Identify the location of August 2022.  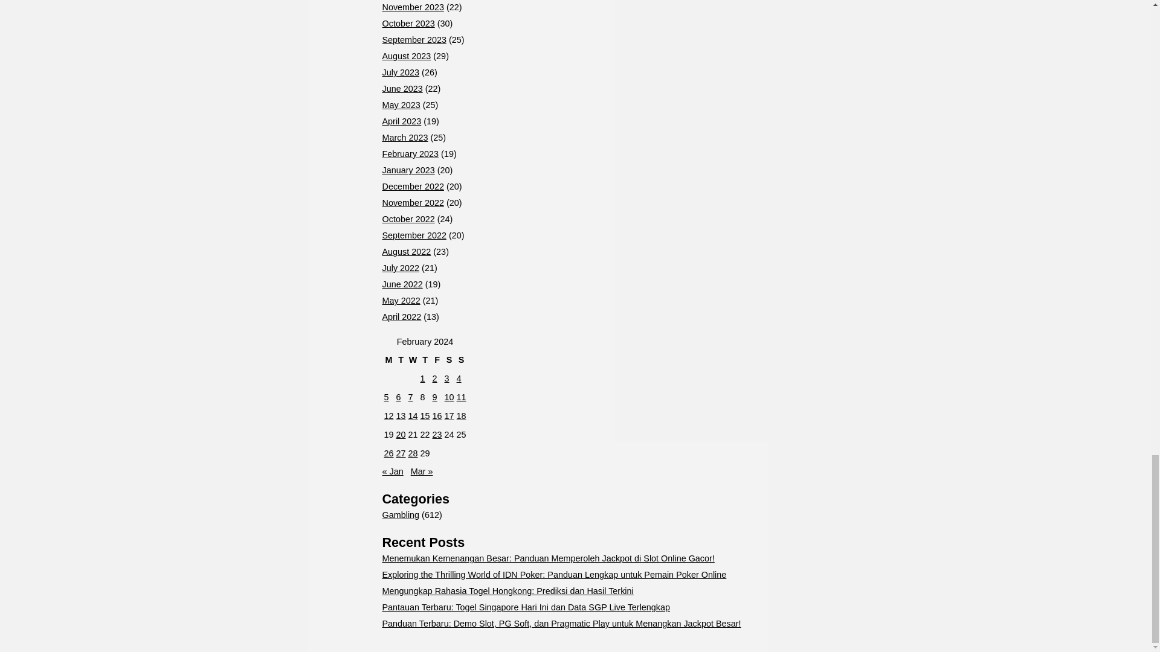
(406, 252).